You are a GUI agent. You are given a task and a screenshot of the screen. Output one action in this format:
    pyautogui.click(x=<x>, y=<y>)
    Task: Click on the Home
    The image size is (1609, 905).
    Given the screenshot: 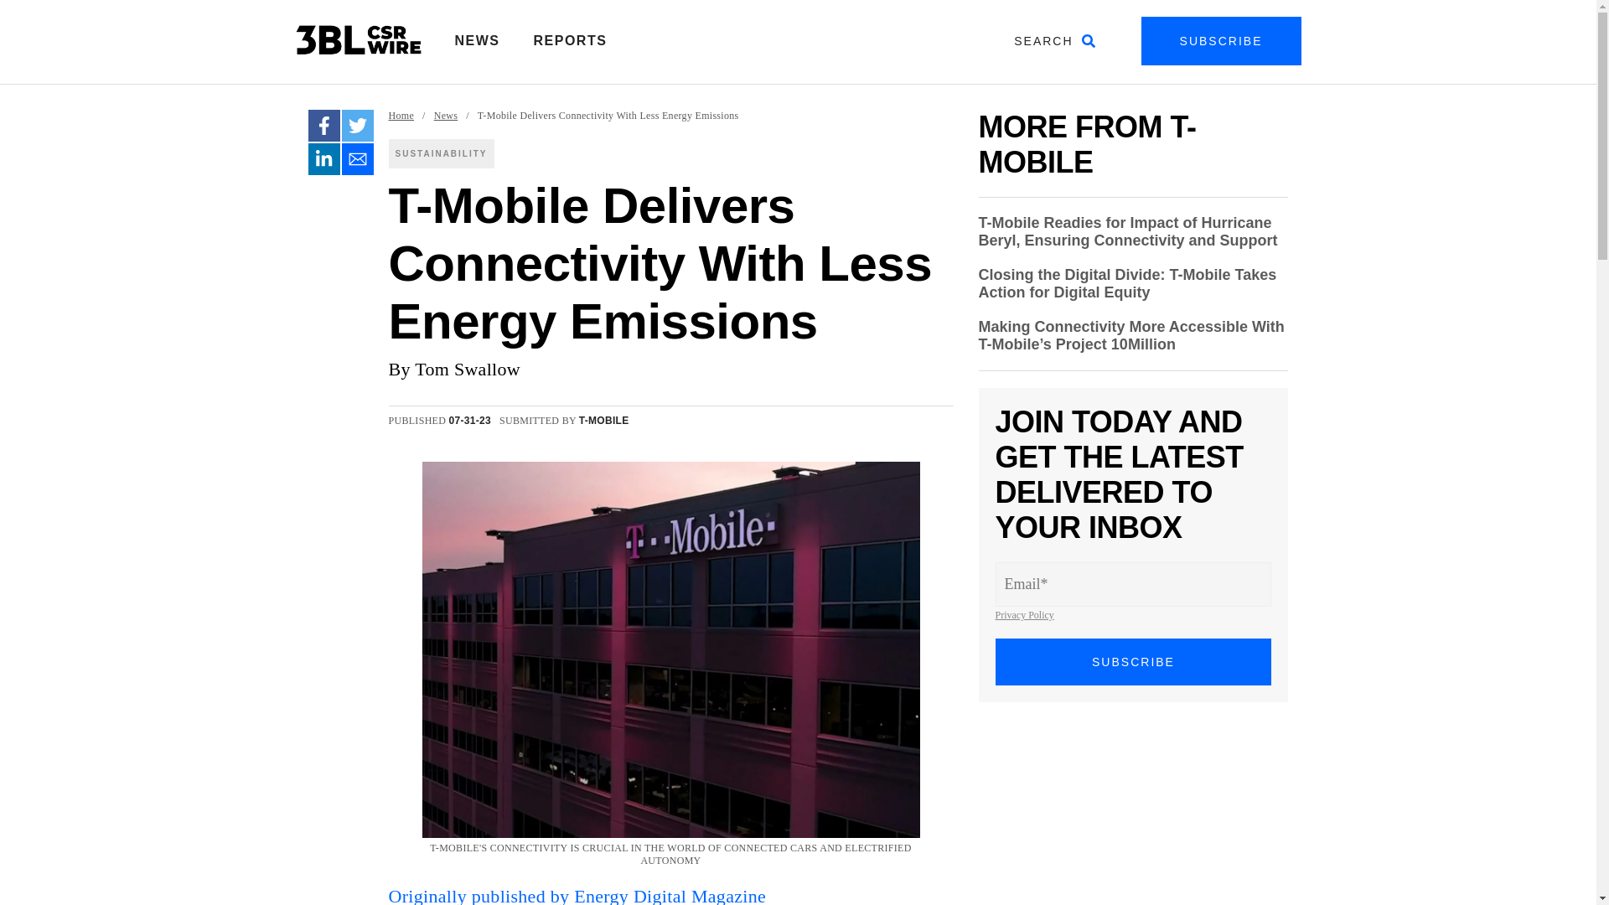 What is the action you would take?
    pyautogui.click(x=402, y=116)
    